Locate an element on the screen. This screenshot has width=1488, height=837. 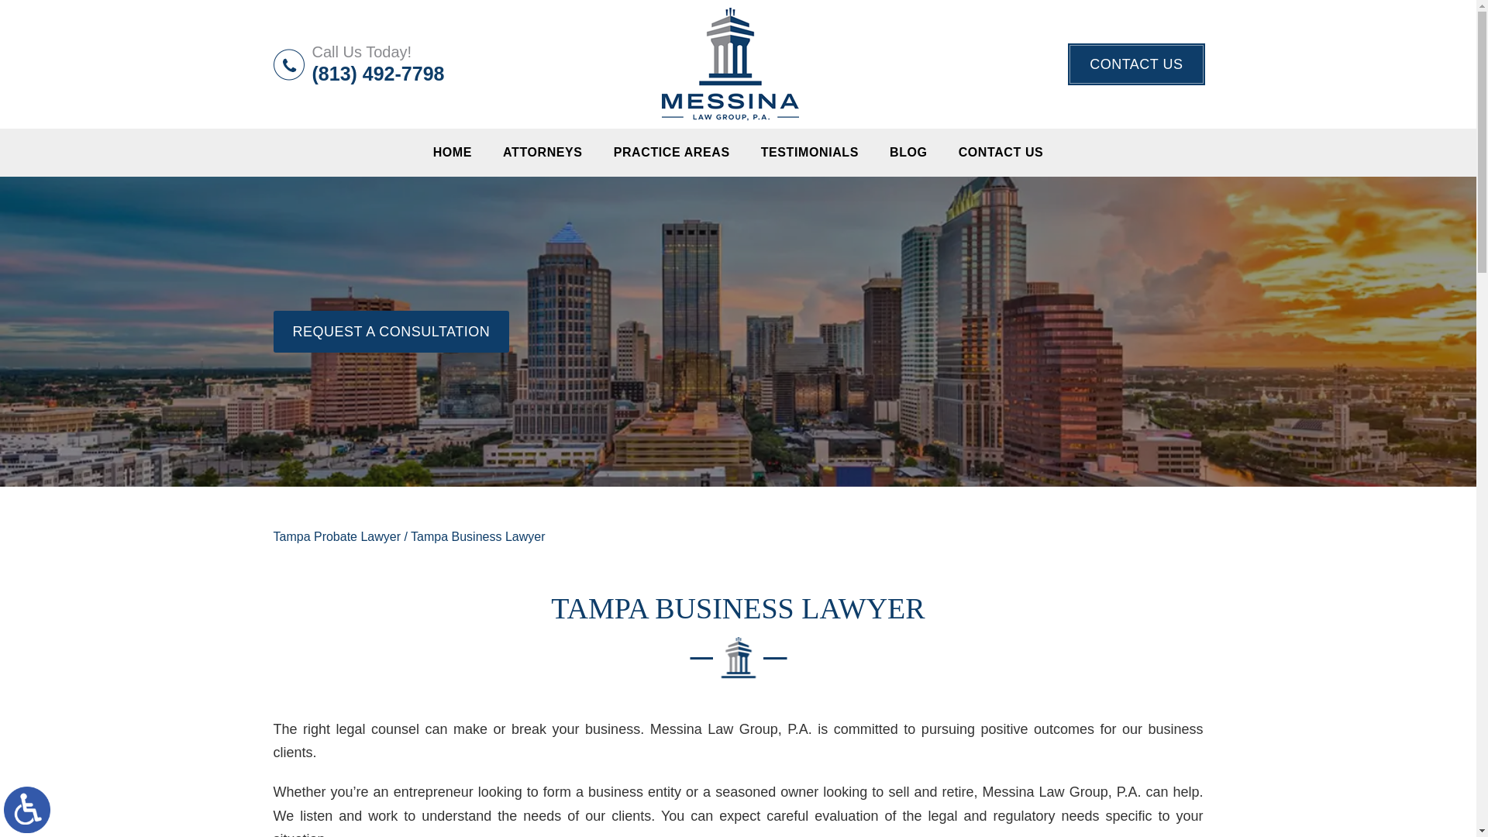
CONTACT US is located at coordinates (1136, 64).